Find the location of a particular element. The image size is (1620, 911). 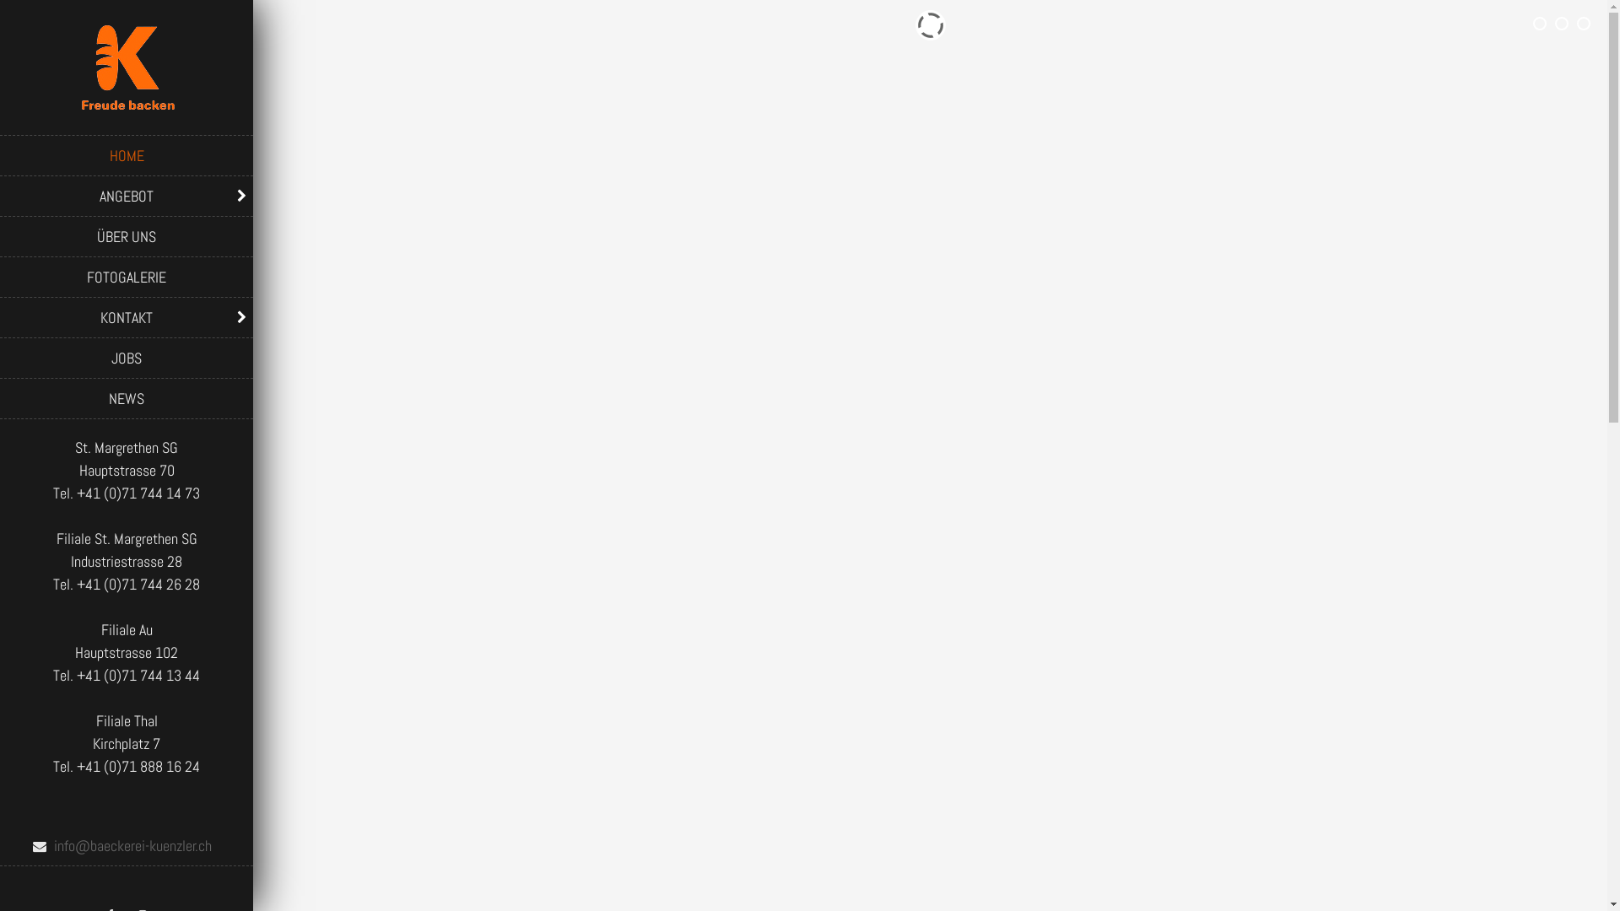

+41 (0)71 744 13 44 is located at coordinates (138, 675).